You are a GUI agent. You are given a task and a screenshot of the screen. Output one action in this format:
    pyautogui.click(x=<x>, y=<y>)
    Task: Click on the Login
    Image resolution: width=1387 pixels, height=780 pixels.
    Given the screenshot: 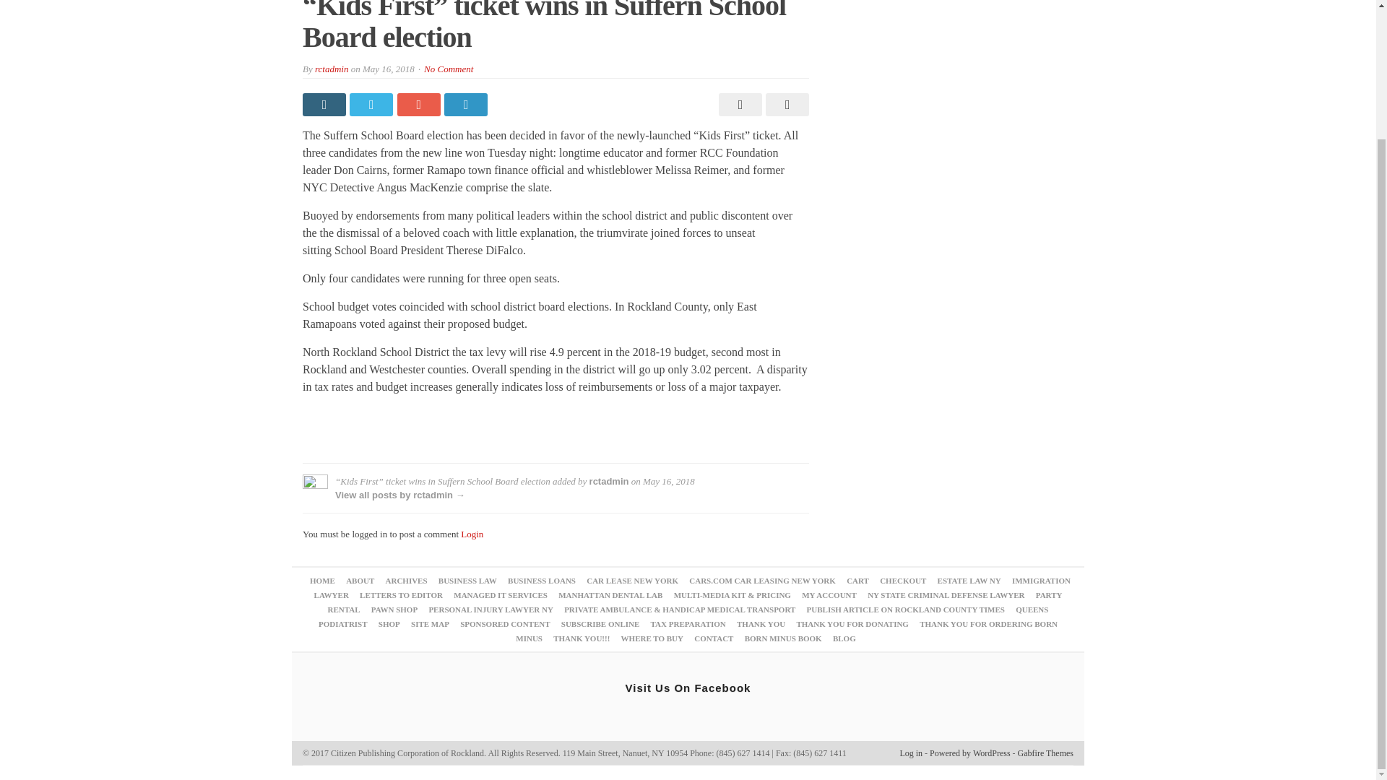 What is the action you would take?
    pyautogui.click(x=471, y=534)
    